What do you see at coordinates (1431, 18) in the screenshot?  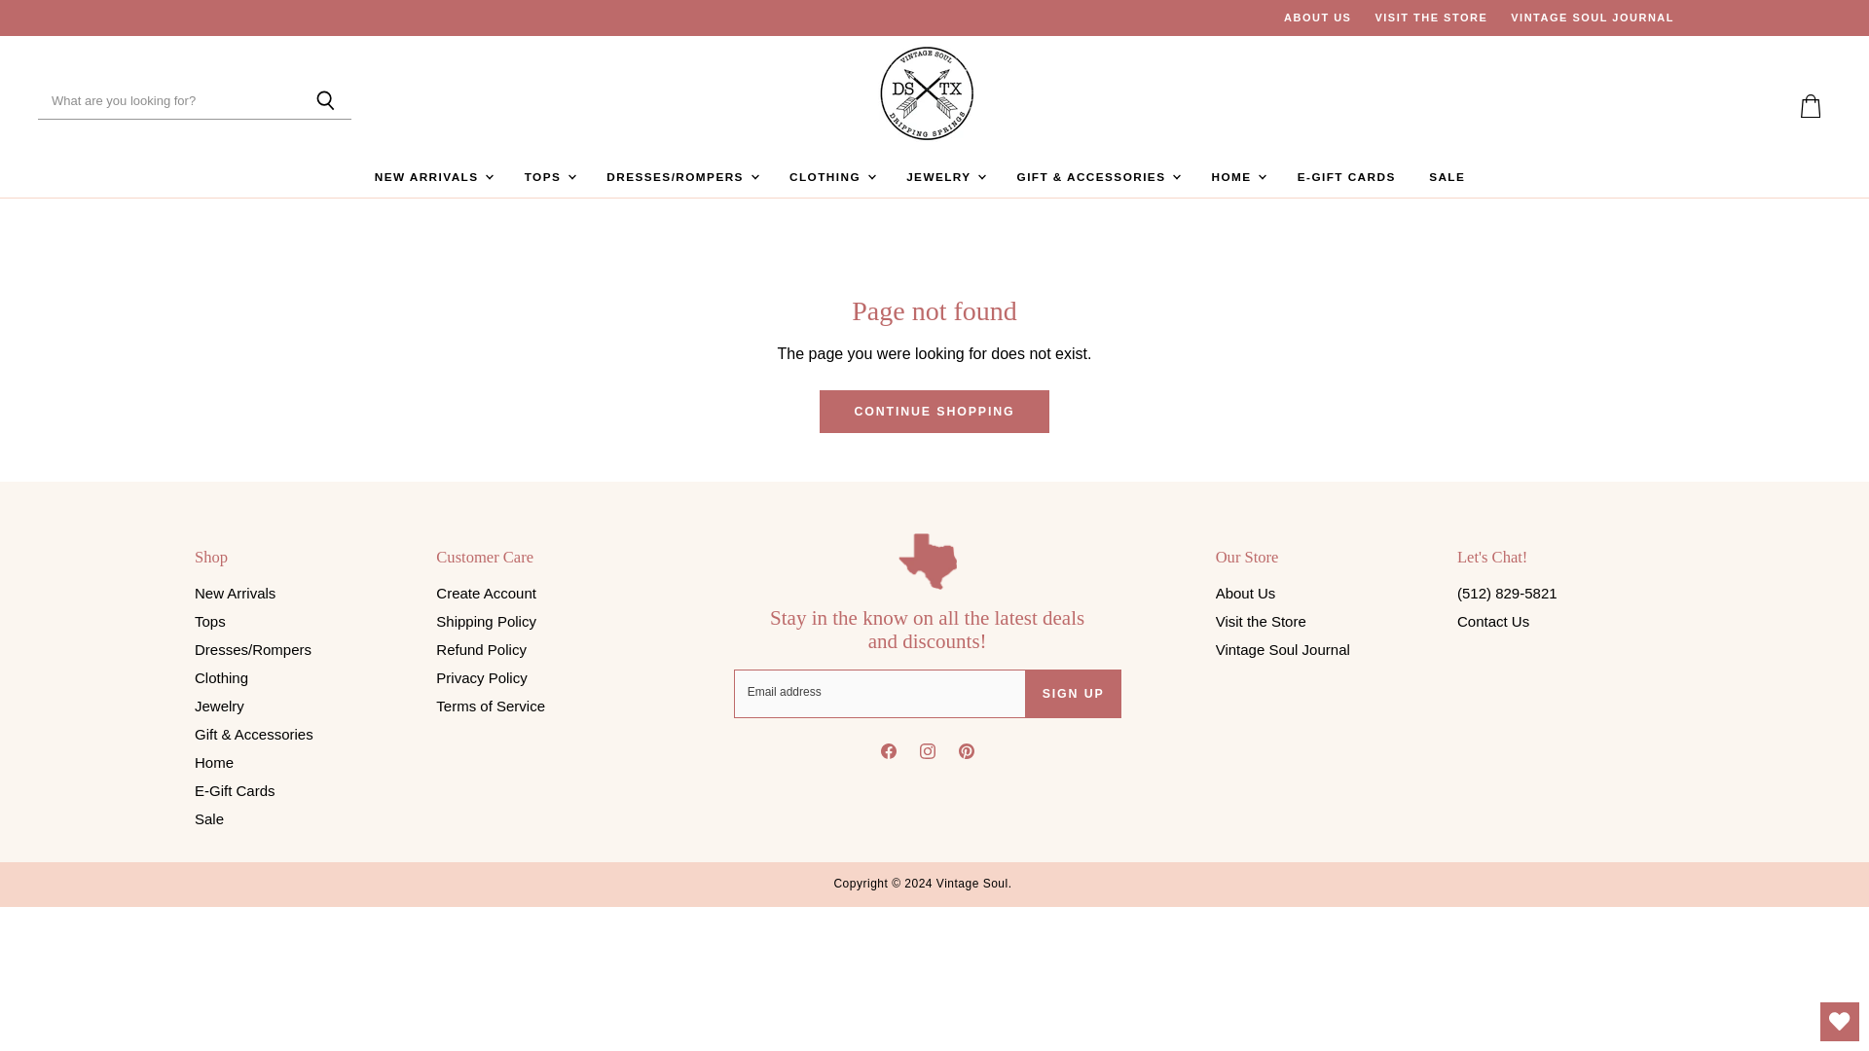 I see `VISIT THE STORE` at bounding box center [1431, 18].